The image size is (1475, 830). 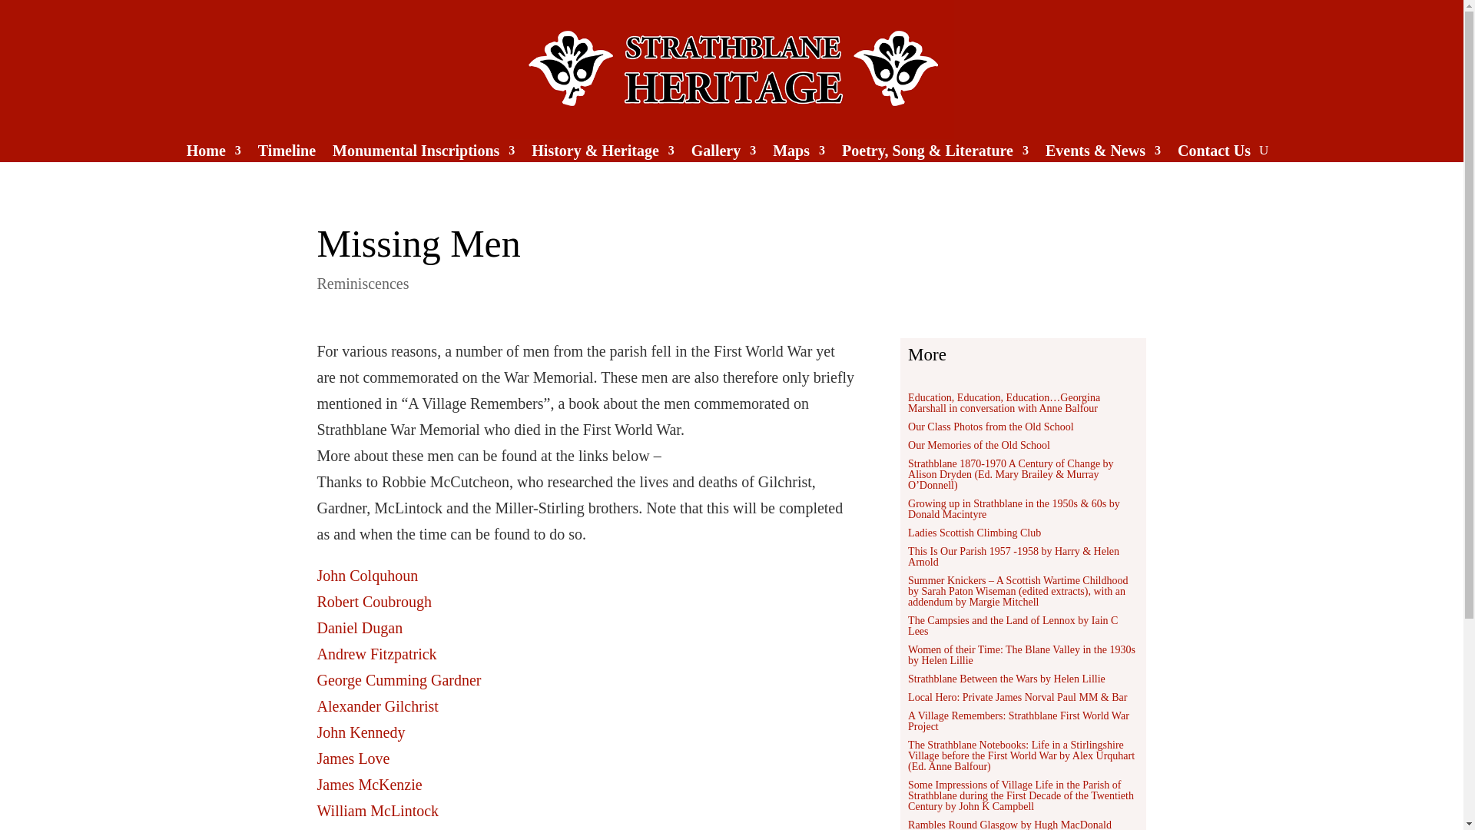 What do you see at coordinates (732, 69) in the screenshot?
I see `logo-v1.2-1000` at bounding box center [732, 69].